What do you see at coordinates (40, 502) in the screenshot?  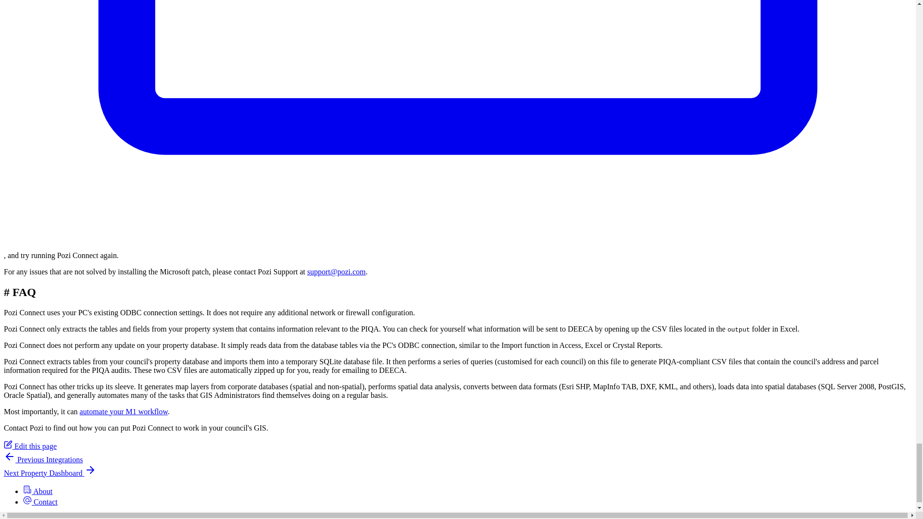 I see `Contact` at bounding box center [40, 502].